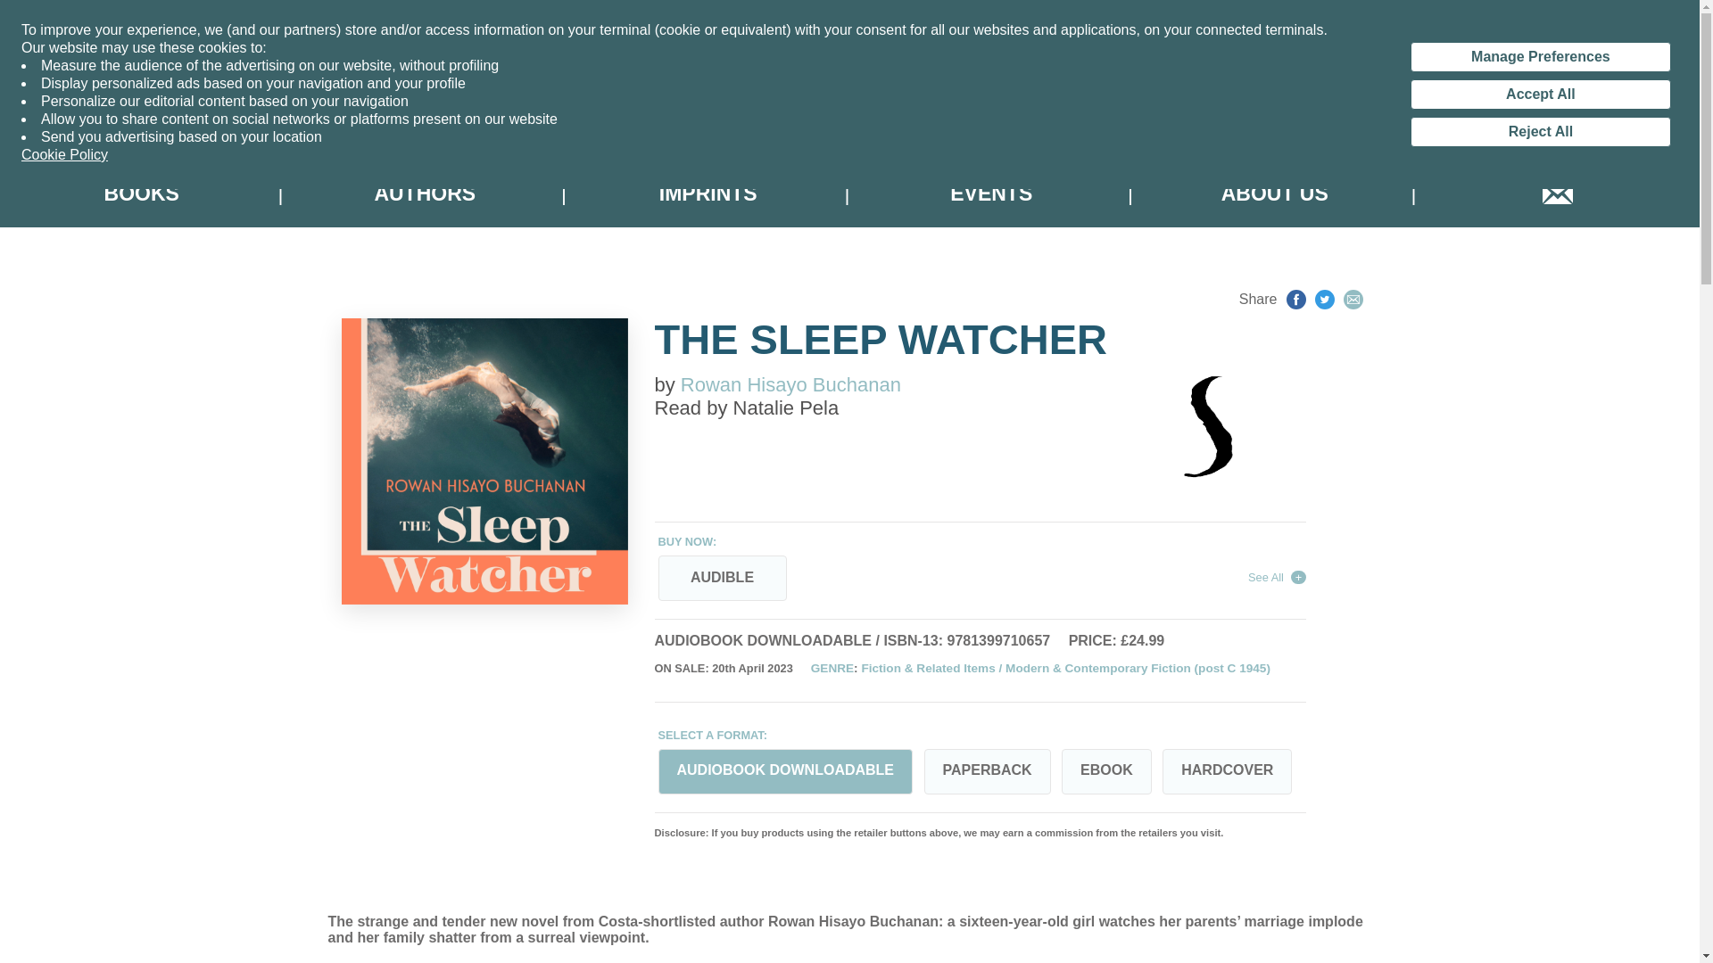 The image size is (1713, 963). What do you see at coordinates (1540, 95) in the screenshot?
I see `Accept All` at bounding box center [1540, 95].